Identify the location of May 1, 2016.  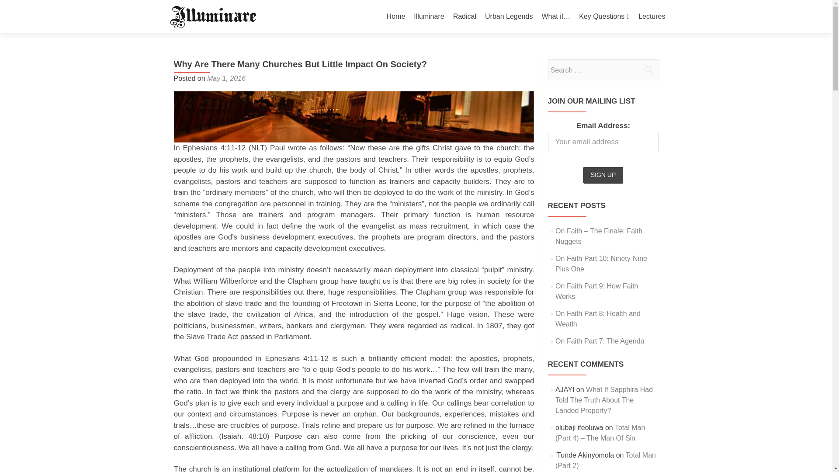
(226, 78).